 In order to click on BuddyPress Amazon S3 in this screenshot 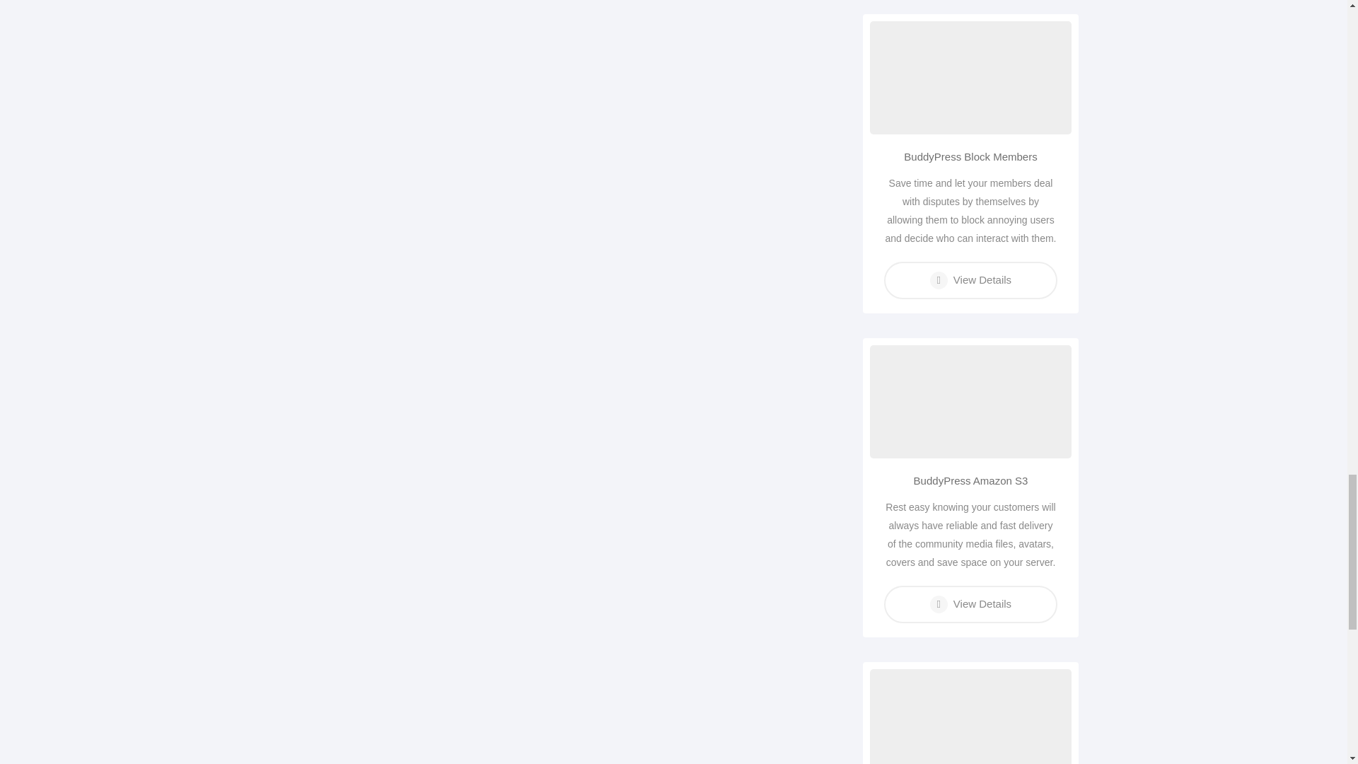, I will do `click(970, 481)`.